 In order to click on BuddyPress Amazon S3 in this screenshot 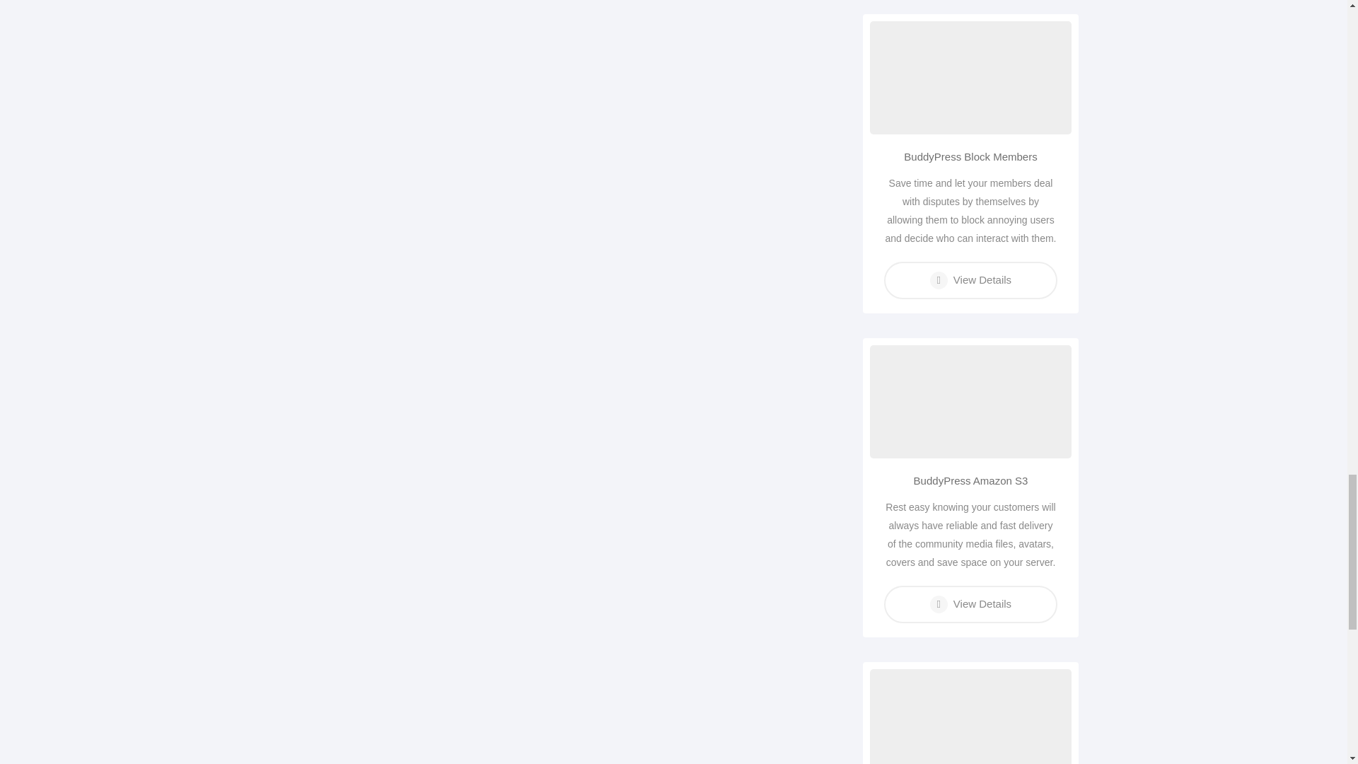, I will do `click(970, 481)`.